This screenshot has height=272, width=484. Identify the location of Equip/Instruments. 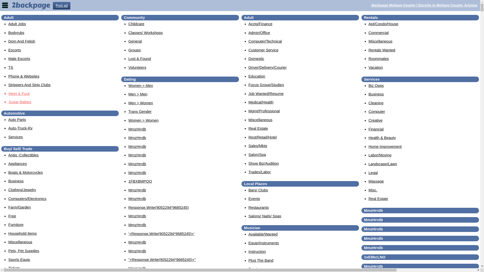
(264, 243).